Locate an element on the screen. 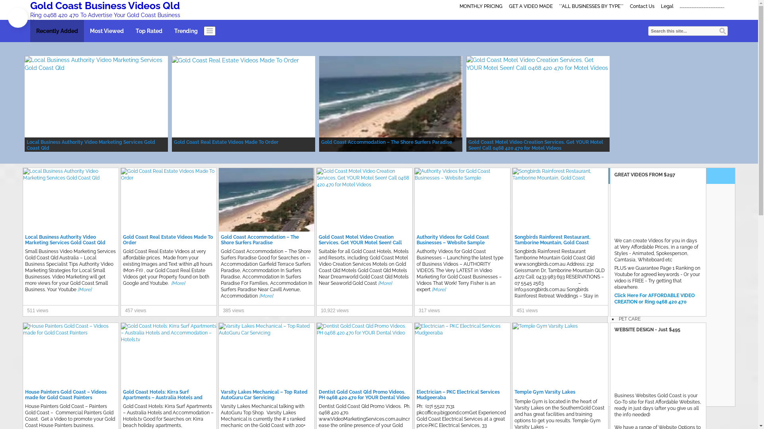 Image resolution: width=764 pixels, height=429 pixels. VIDEO CREATION is located at coordinates (638, 388).